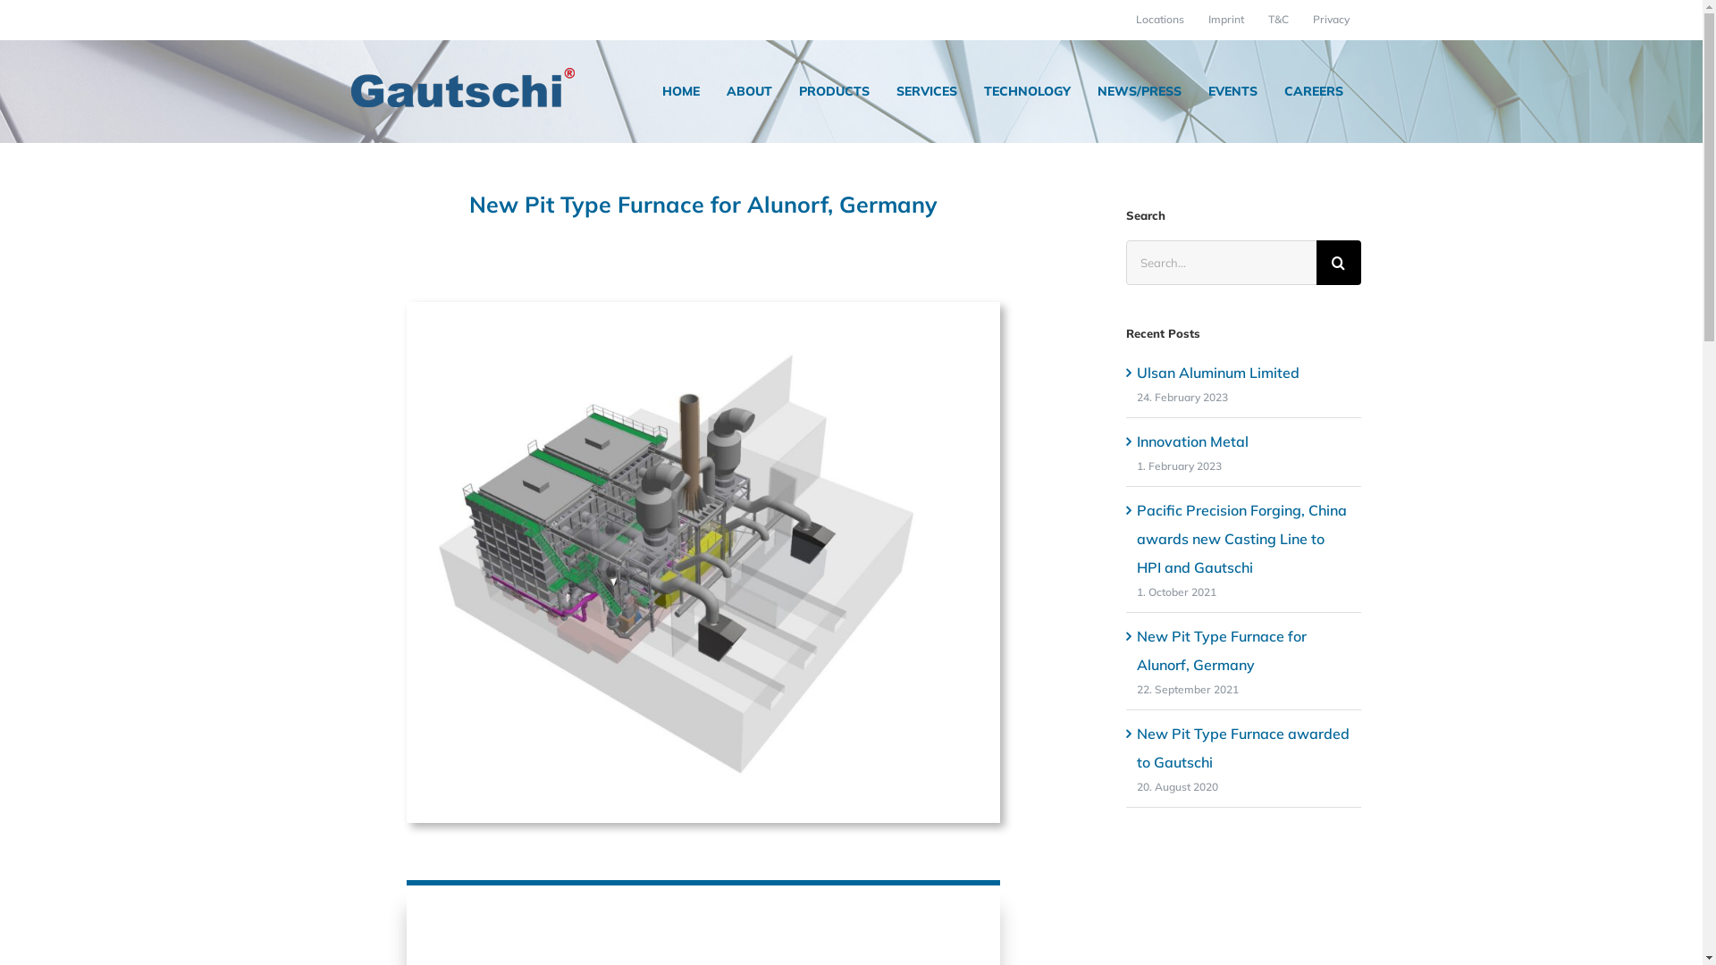 Image resolution: width=1716 pixels, height=965 pixels. I want to click on T&C, so click(1278, 20).